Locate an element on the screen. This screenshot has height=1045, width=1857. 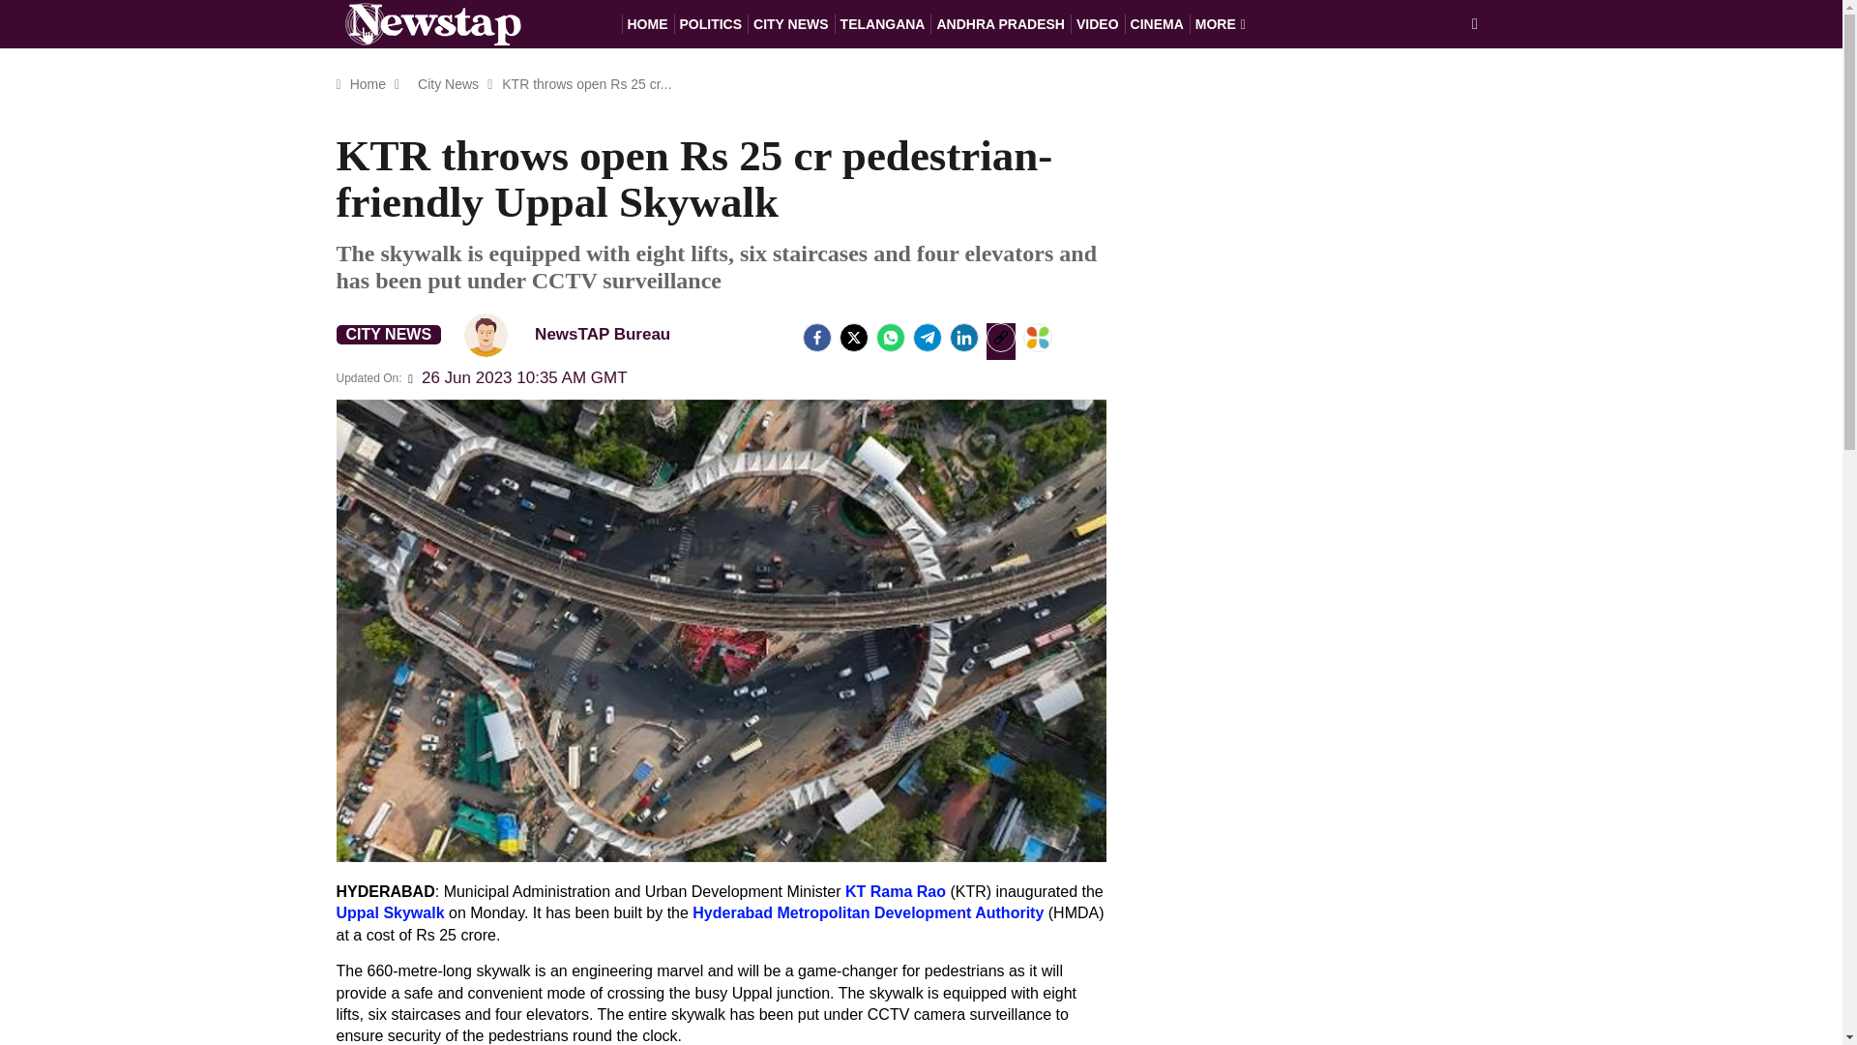
ANDHRA PRADESH is located at coordinates (1000, 23).